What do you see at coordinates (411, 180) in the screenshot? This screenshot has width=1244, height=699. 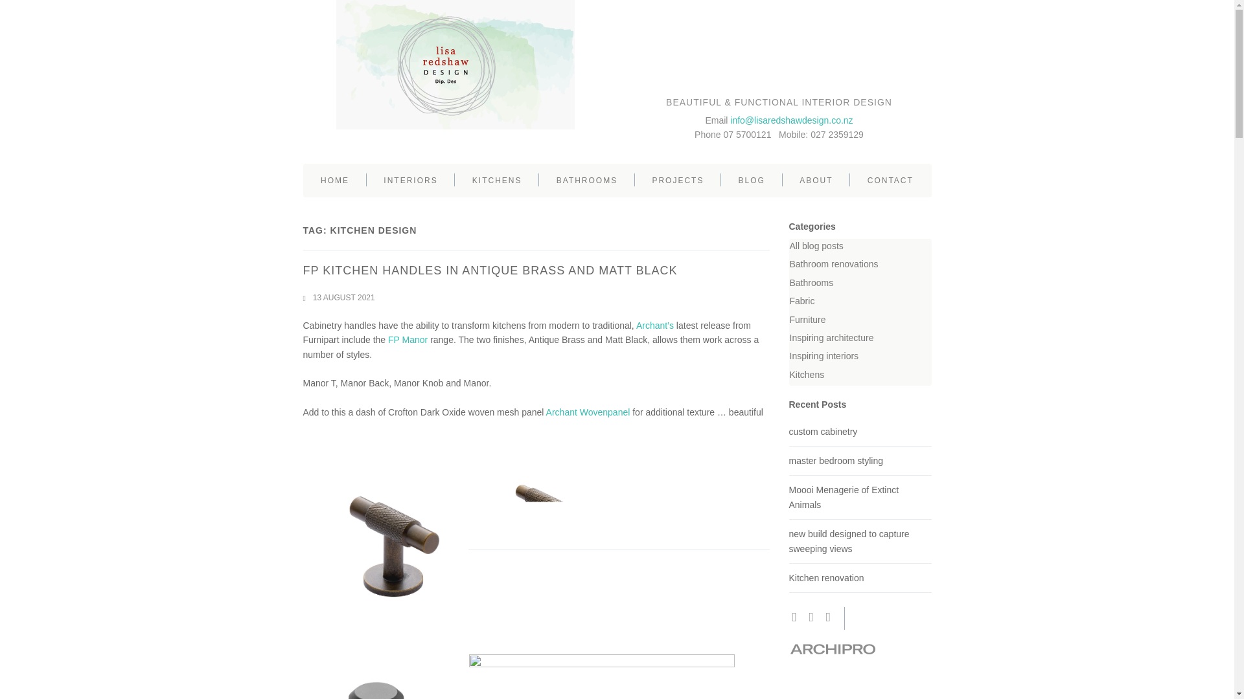 I see `INTERIORS` at bounding box center [411, 180].